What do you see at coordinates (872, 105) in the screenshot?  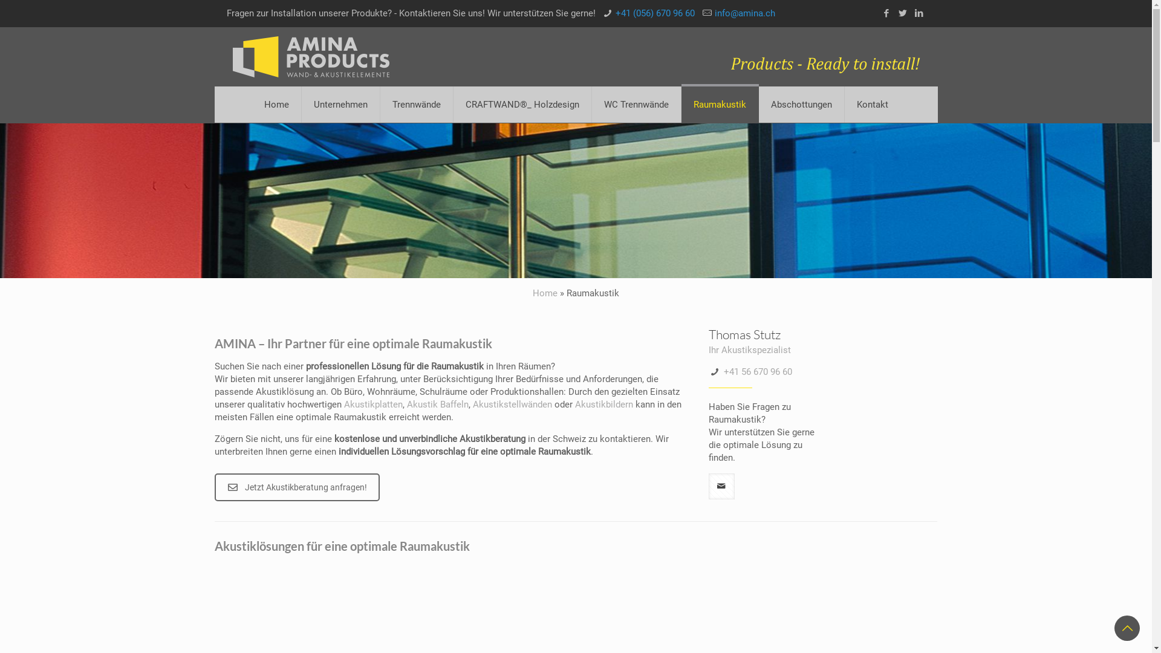 I see `Kontakt` at bounding box center [872, 105].